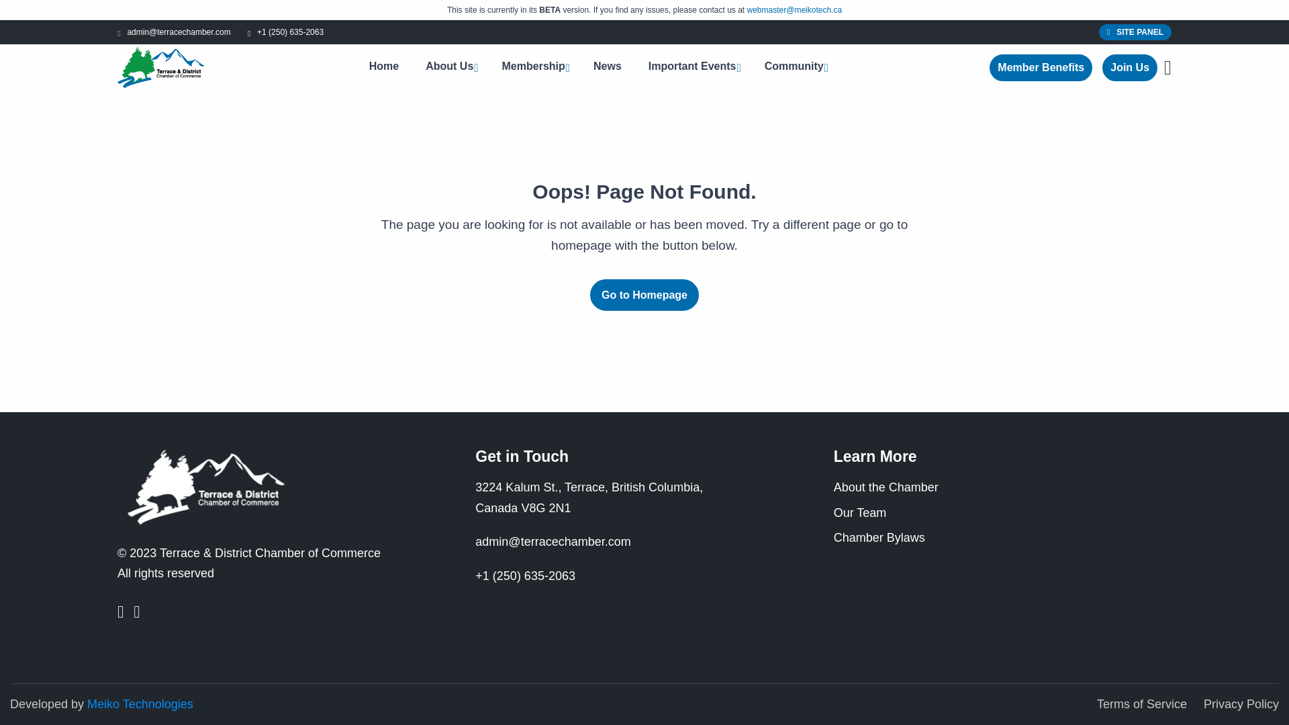  Describe the element at coordinates (795, 67) in the screenshot. I see `Community` at that location.